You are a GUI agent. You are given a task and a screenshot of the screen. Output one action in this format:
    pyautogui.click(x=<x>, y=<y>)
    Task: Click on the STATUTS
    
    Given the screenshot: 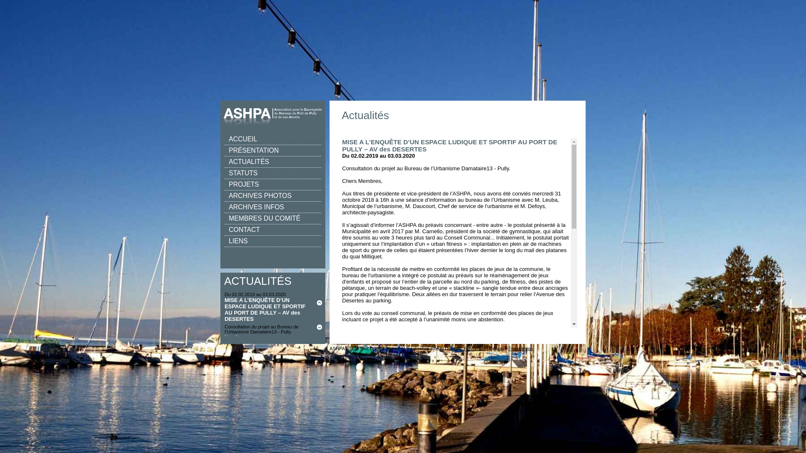 What is the action you would take?
    pyautogui.click(x=273, y=174)
    